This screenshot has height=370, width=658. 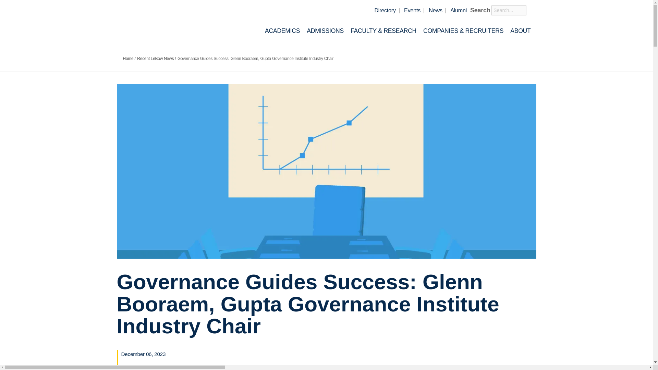 What do you see at coordinates (435, 10) in the screenshot?
I see `LeBow News` at bounding box center [435, 10].